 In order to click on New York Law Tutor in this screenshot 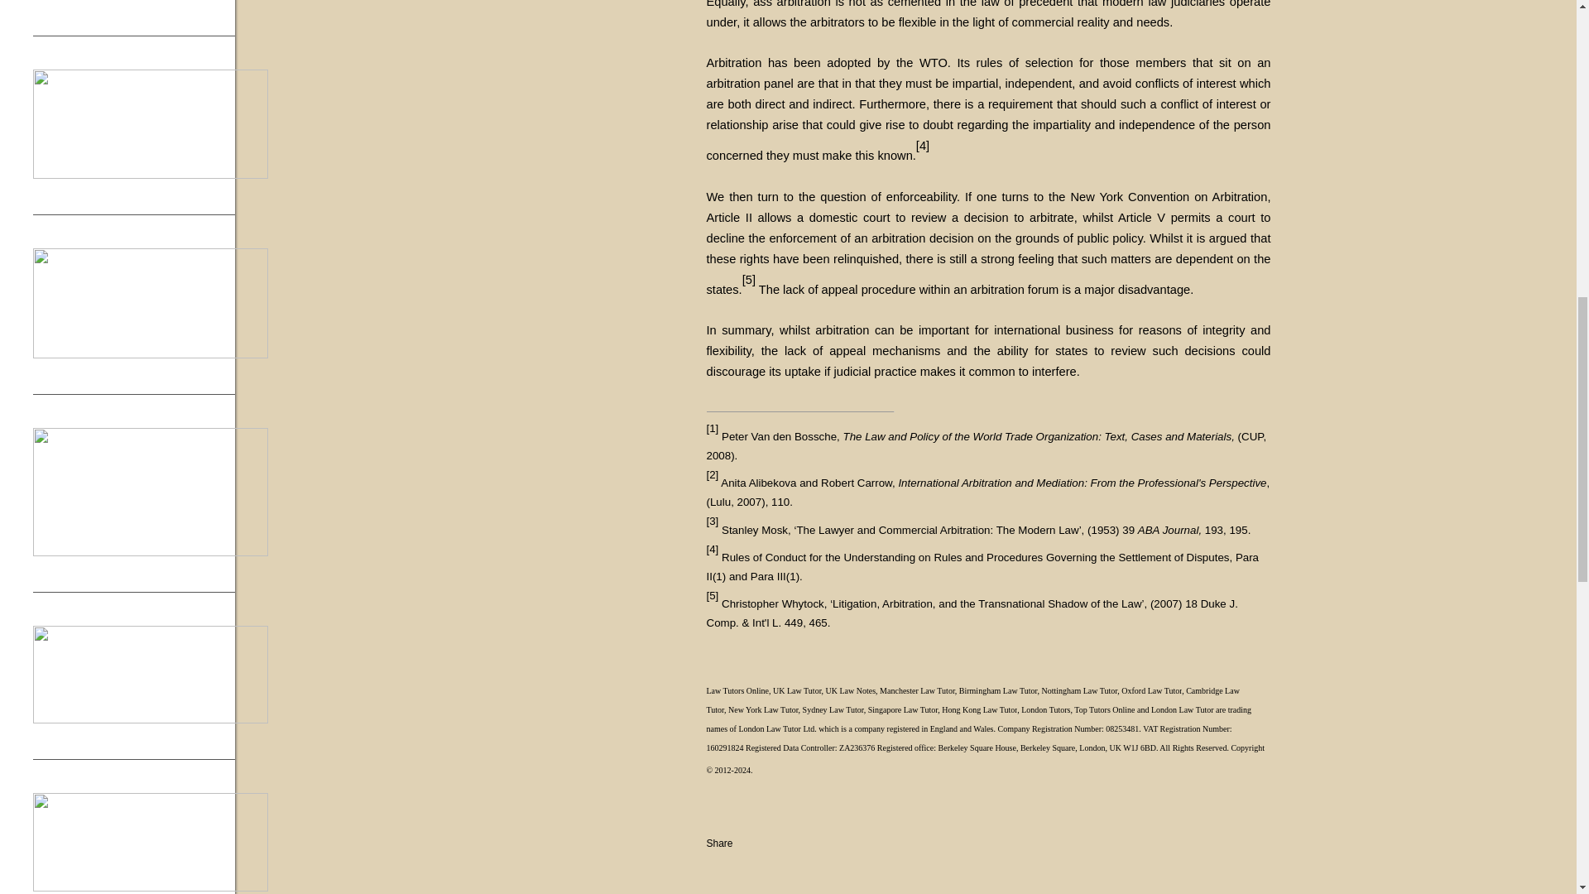, I will do `click(763, 709)`.